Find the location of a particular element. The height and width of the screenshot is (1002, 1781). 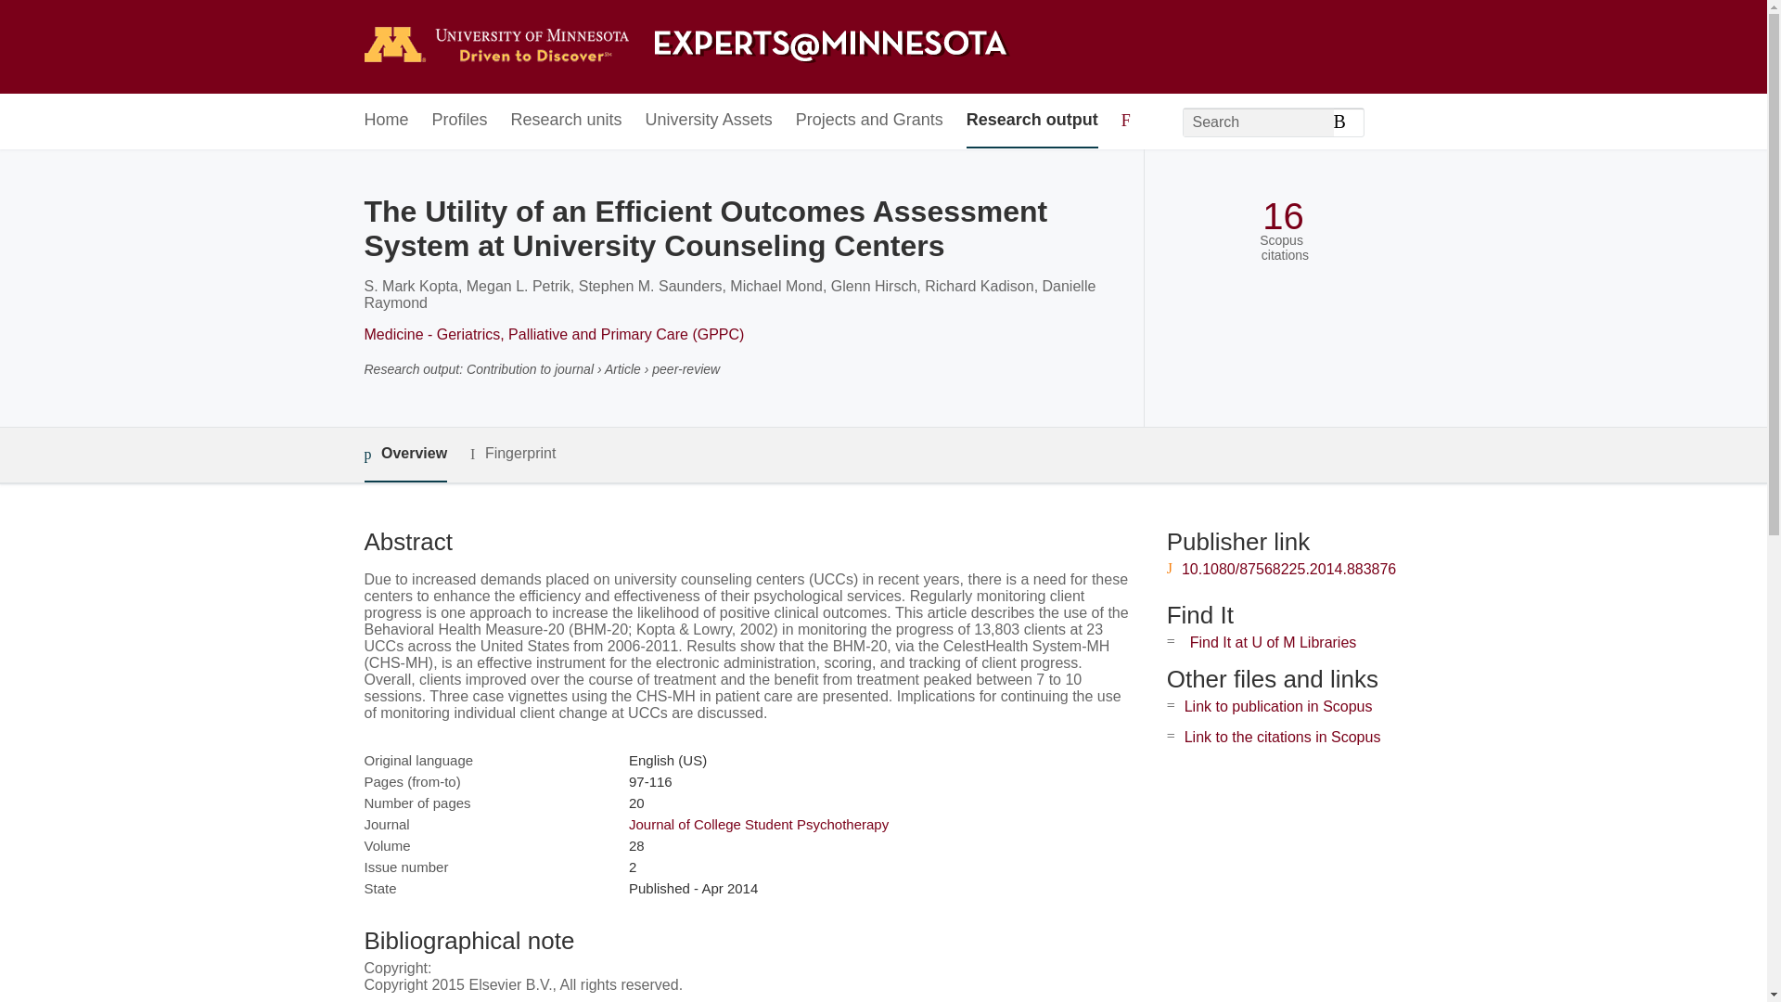

Projects and Grants is located at coordinates (870, 121).